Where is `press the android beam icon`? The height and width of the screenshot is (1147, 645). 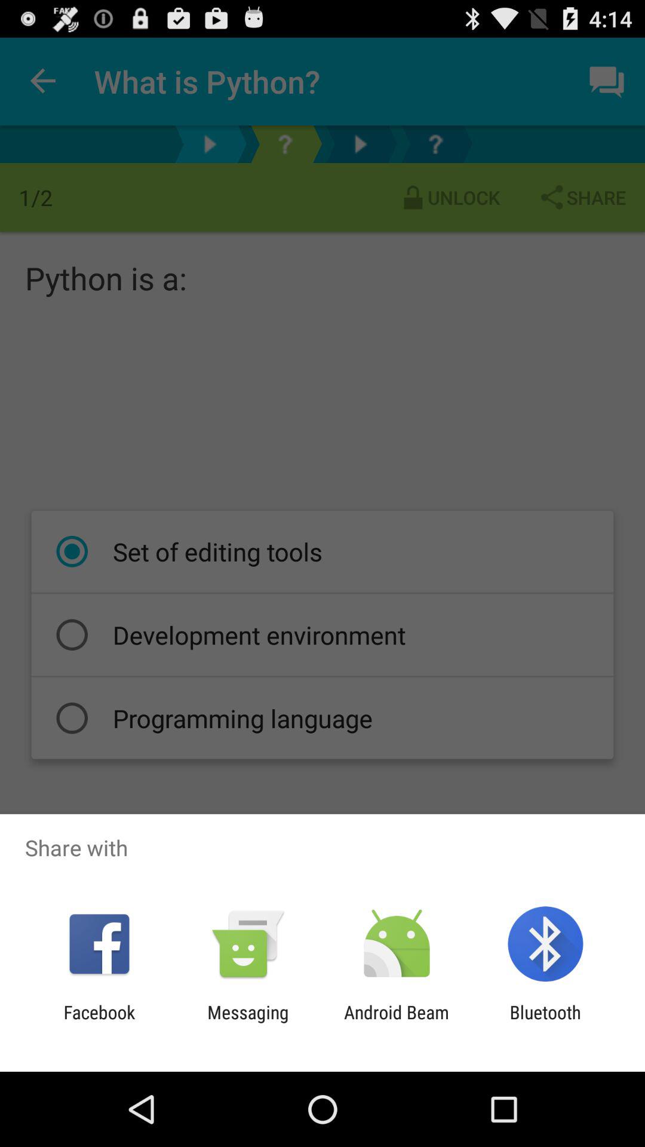 press the android beam icon is located at coordinates (397, 1023).